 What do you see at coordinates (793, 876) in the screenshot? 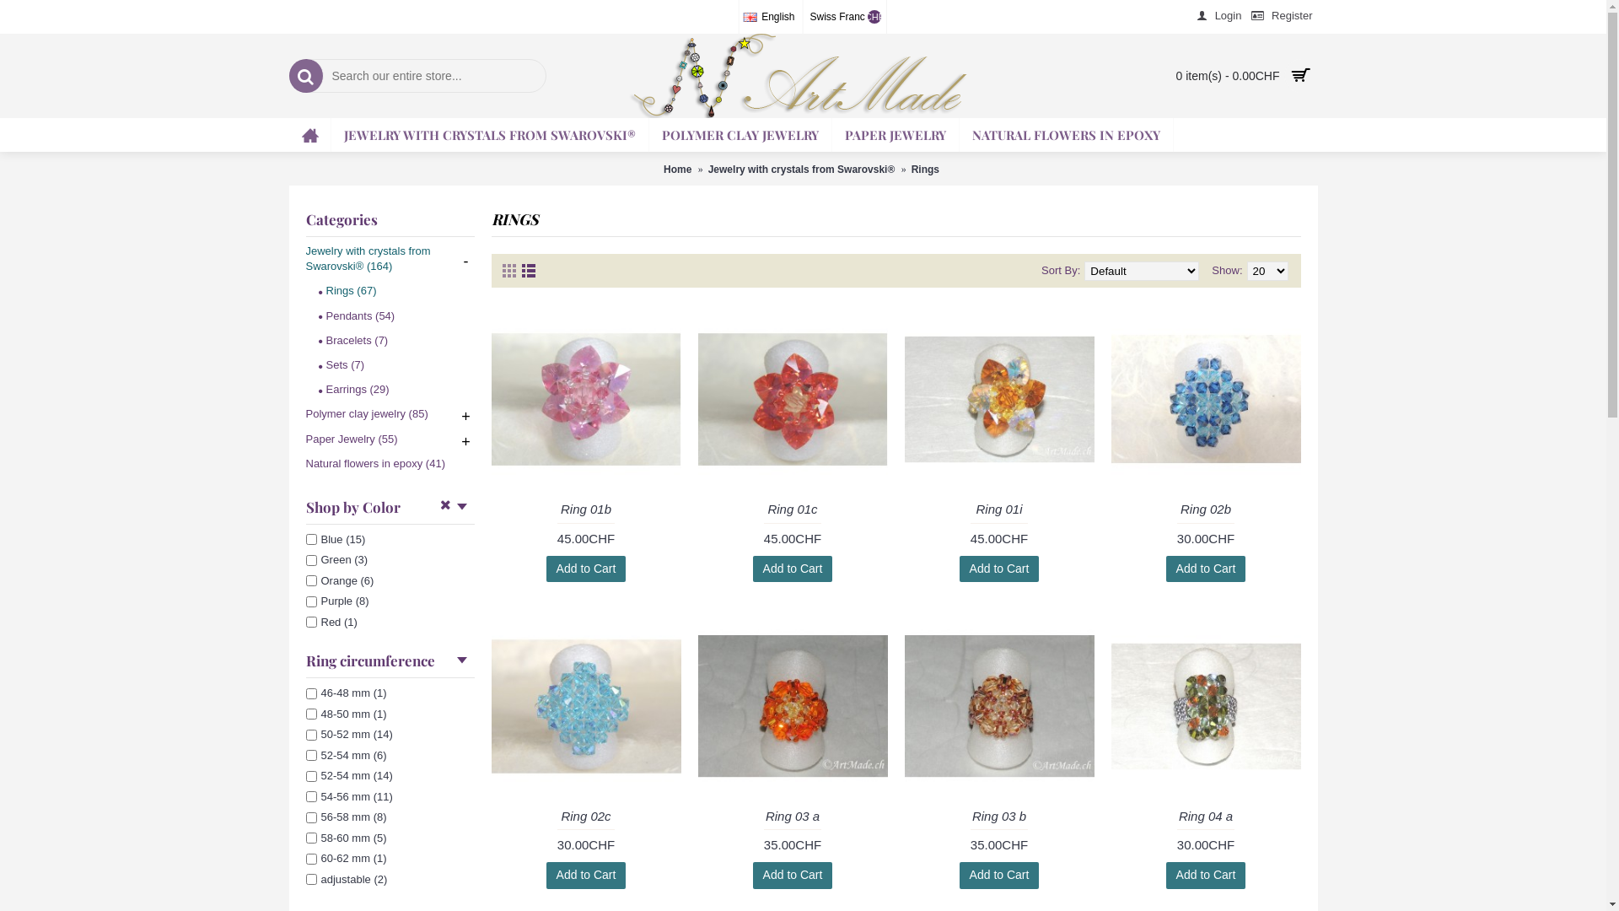
I see `Add to Cart` at bounding box center [793, 876].